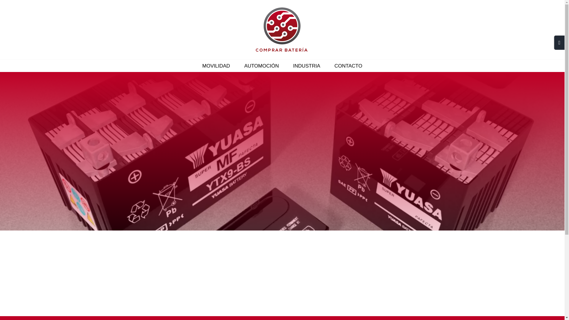 The height and width of the screenshot is (320, 569). Describe the element at coordinates (306, 65) in the screenshot. I see `INDUSTRIA` at that location.